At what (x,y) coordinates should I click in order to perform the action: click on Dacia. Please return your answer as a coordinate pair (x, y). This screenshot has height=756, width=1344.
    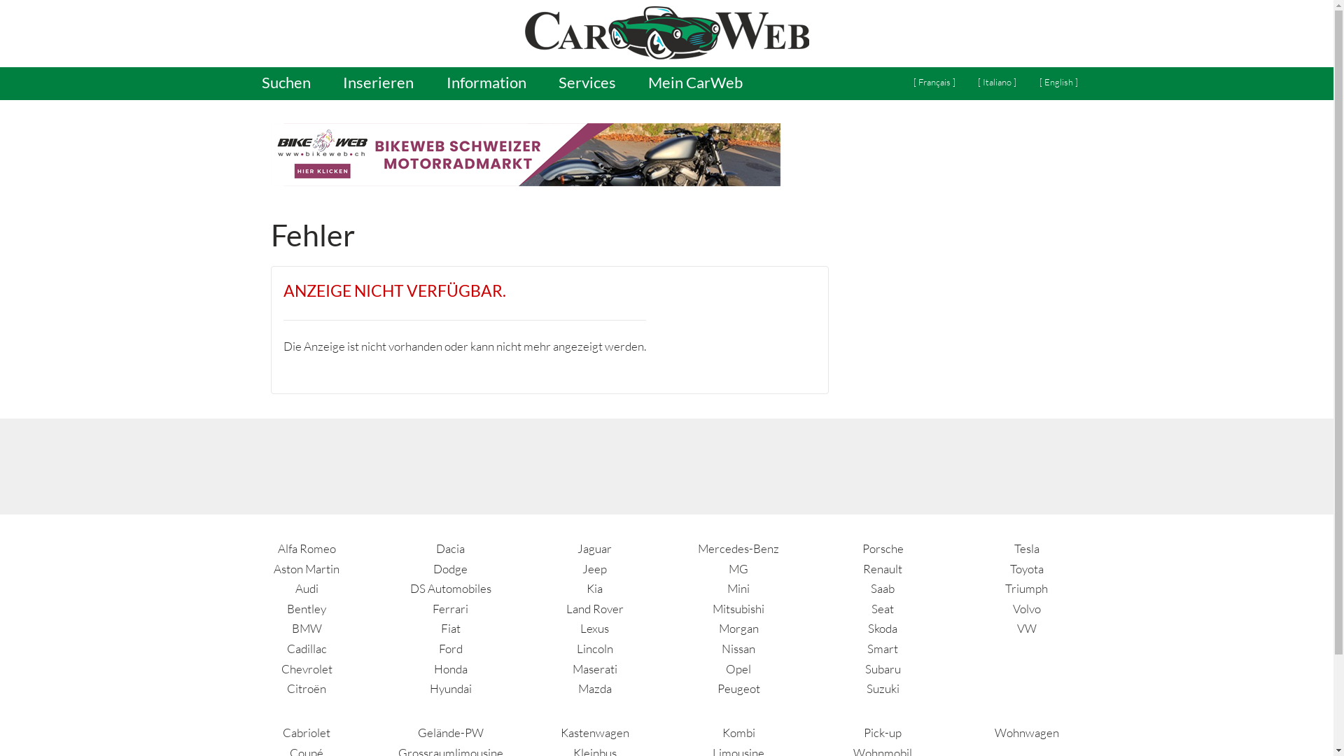
    Looking at the image, I should click on (451, 549).